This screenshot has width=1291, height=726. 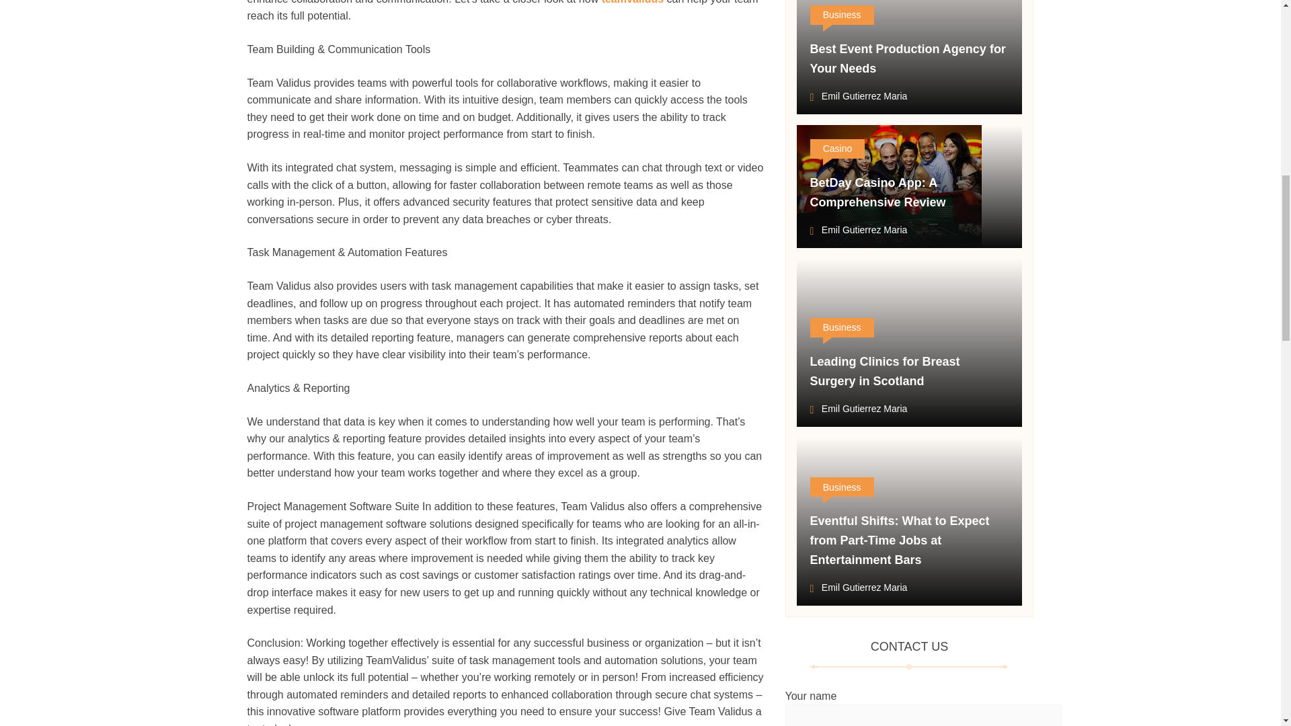 I want to click on Best Event Production Agency for Your Needs, so click(x=907, y=59).